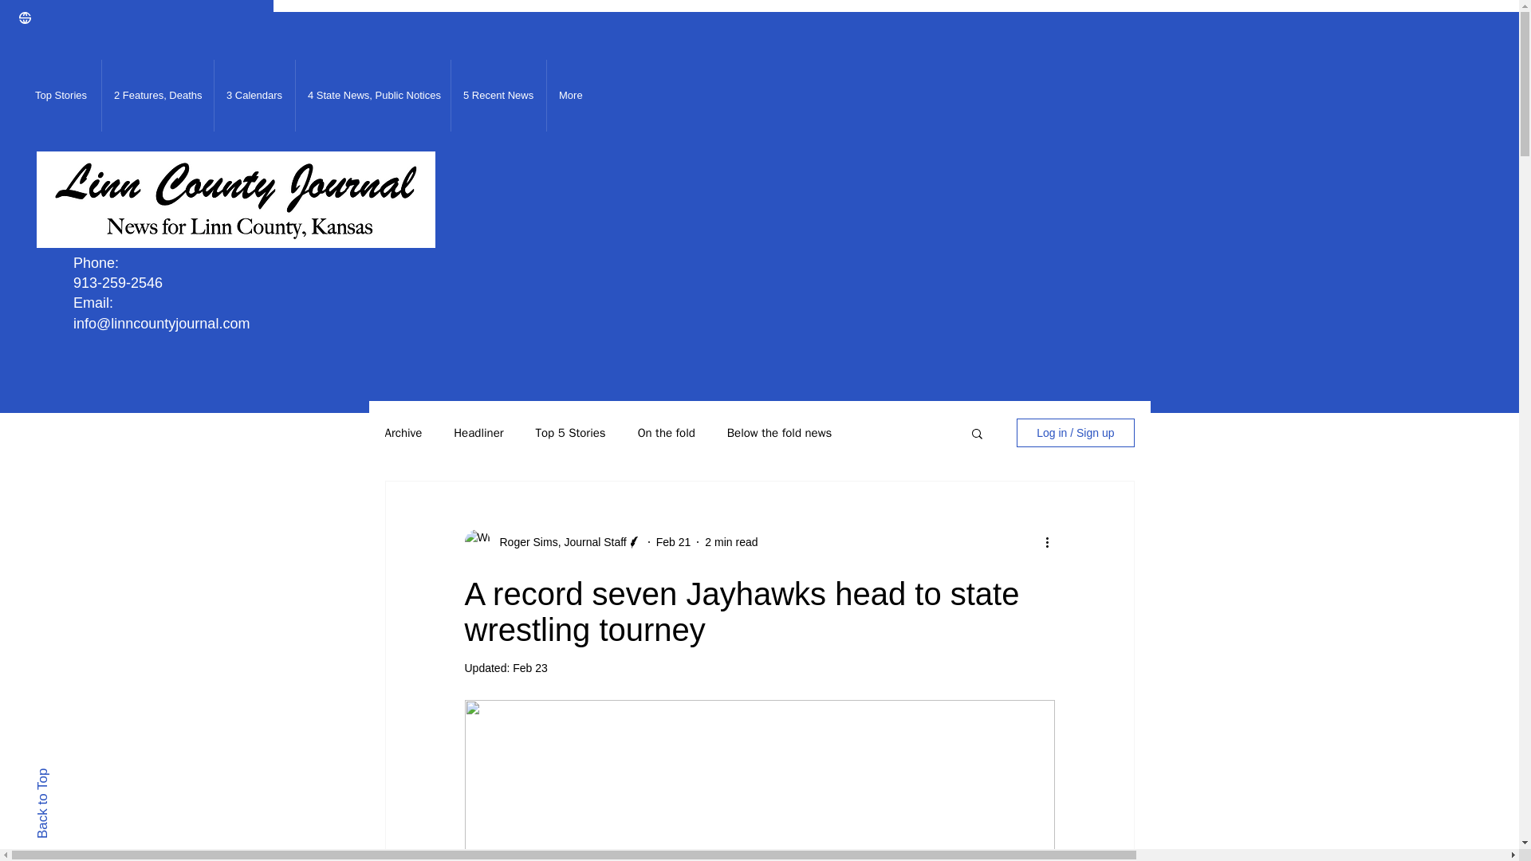 This screenshot has height=861, width=1531. I want to click on Feb 21, so click(674, 541).